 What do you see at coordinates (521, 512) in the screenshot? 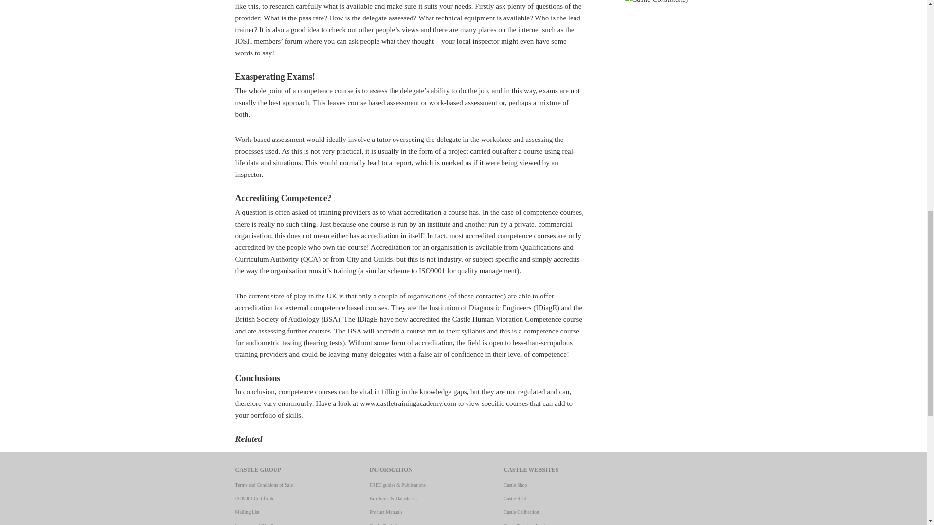
I see `Castle Calibration` at bounding box center [521, 512].